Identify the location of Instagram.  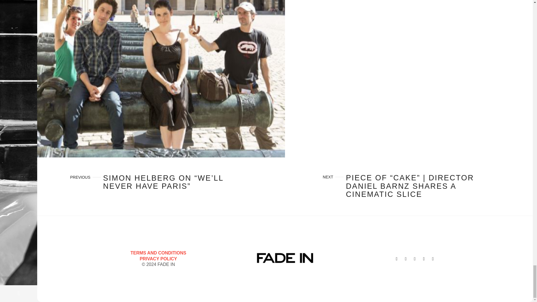
(406, 259).